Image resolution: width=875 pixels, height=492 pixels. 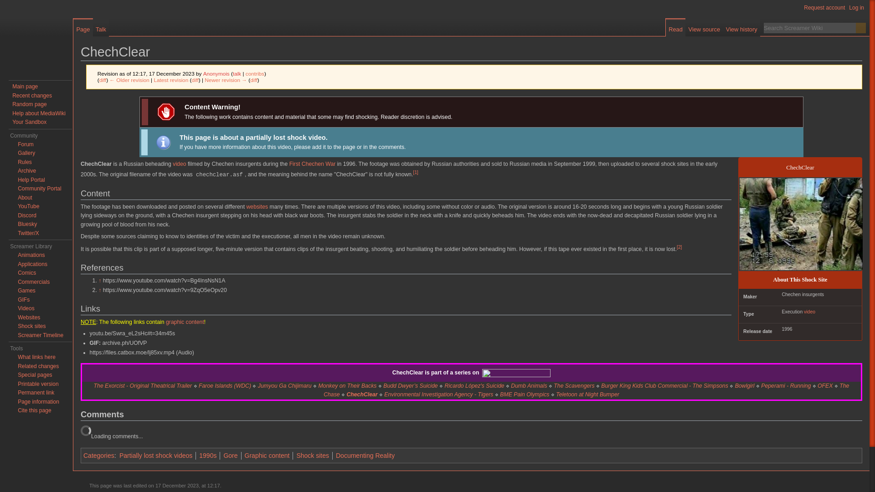 What do you see at coordinates (825, 386) in the screenshot?
I see `OFEX` at bounding box center [825, 386].